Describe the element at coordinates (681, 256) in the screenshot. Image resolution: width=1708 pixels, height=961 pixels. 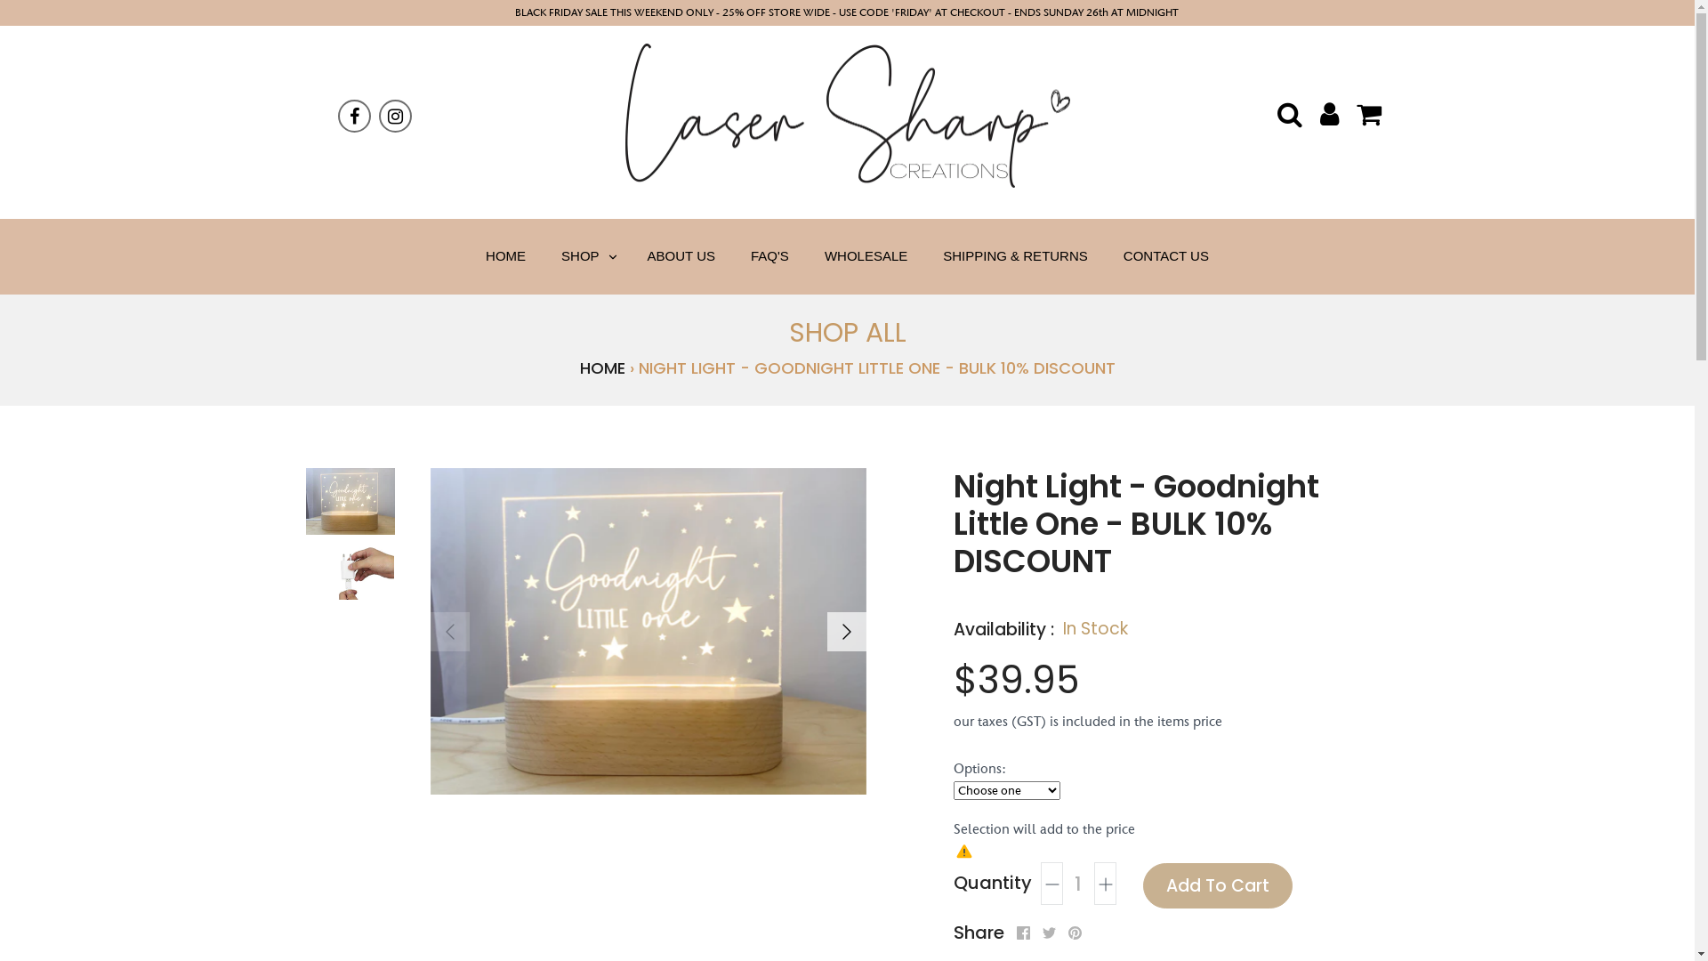
I see `ABOUT US` at that location.